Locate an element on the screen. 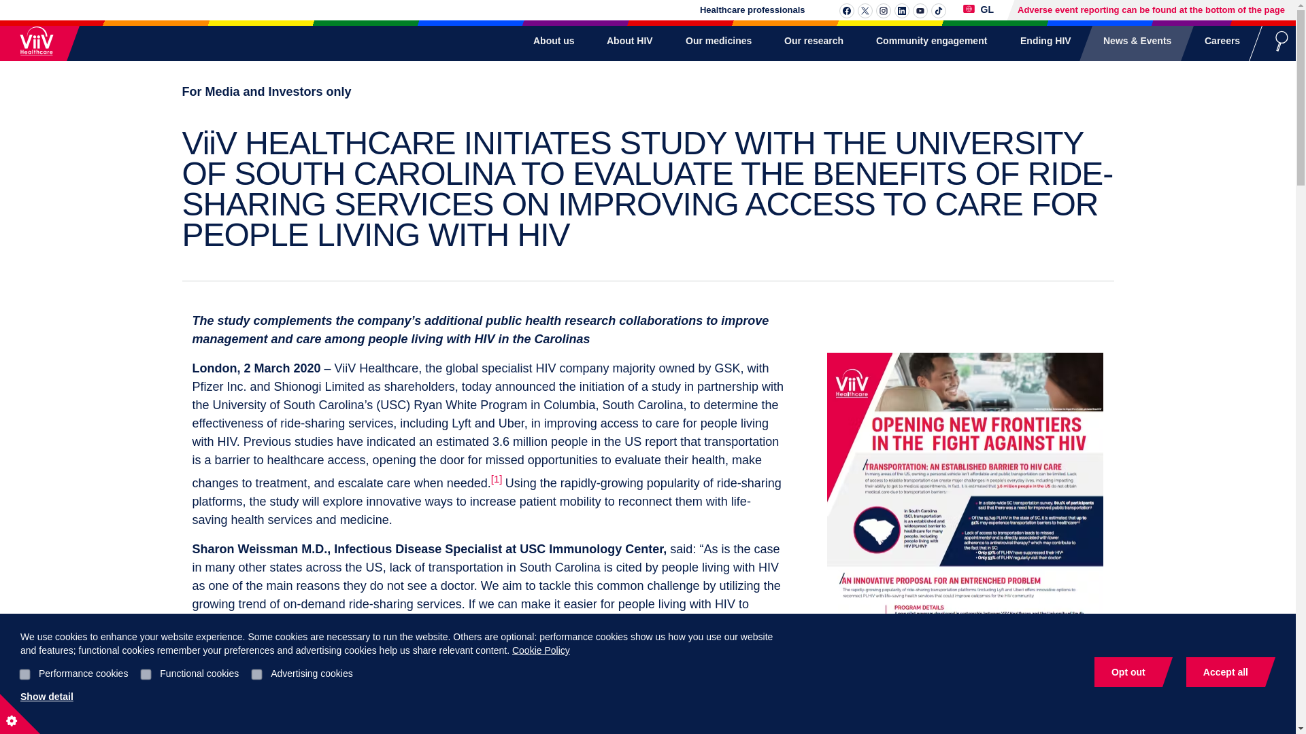  Our research is located at coordinates (806, 41).